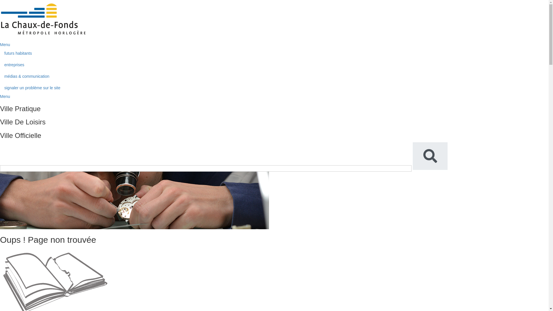 The width and height of the screenshot is (553, 311). What do you see at coordinates (206, 168) in the screenshot?
I see `rechercher` at bounding box center [206, 168].